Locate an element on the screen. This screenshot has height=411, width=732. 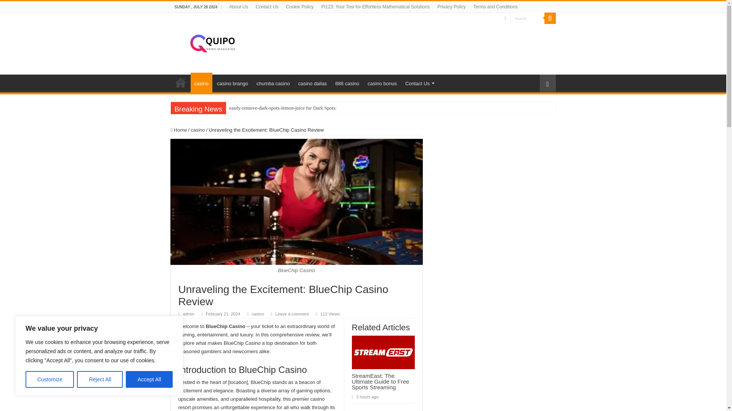
Cookie Policy is located at coordinates (300, 7).